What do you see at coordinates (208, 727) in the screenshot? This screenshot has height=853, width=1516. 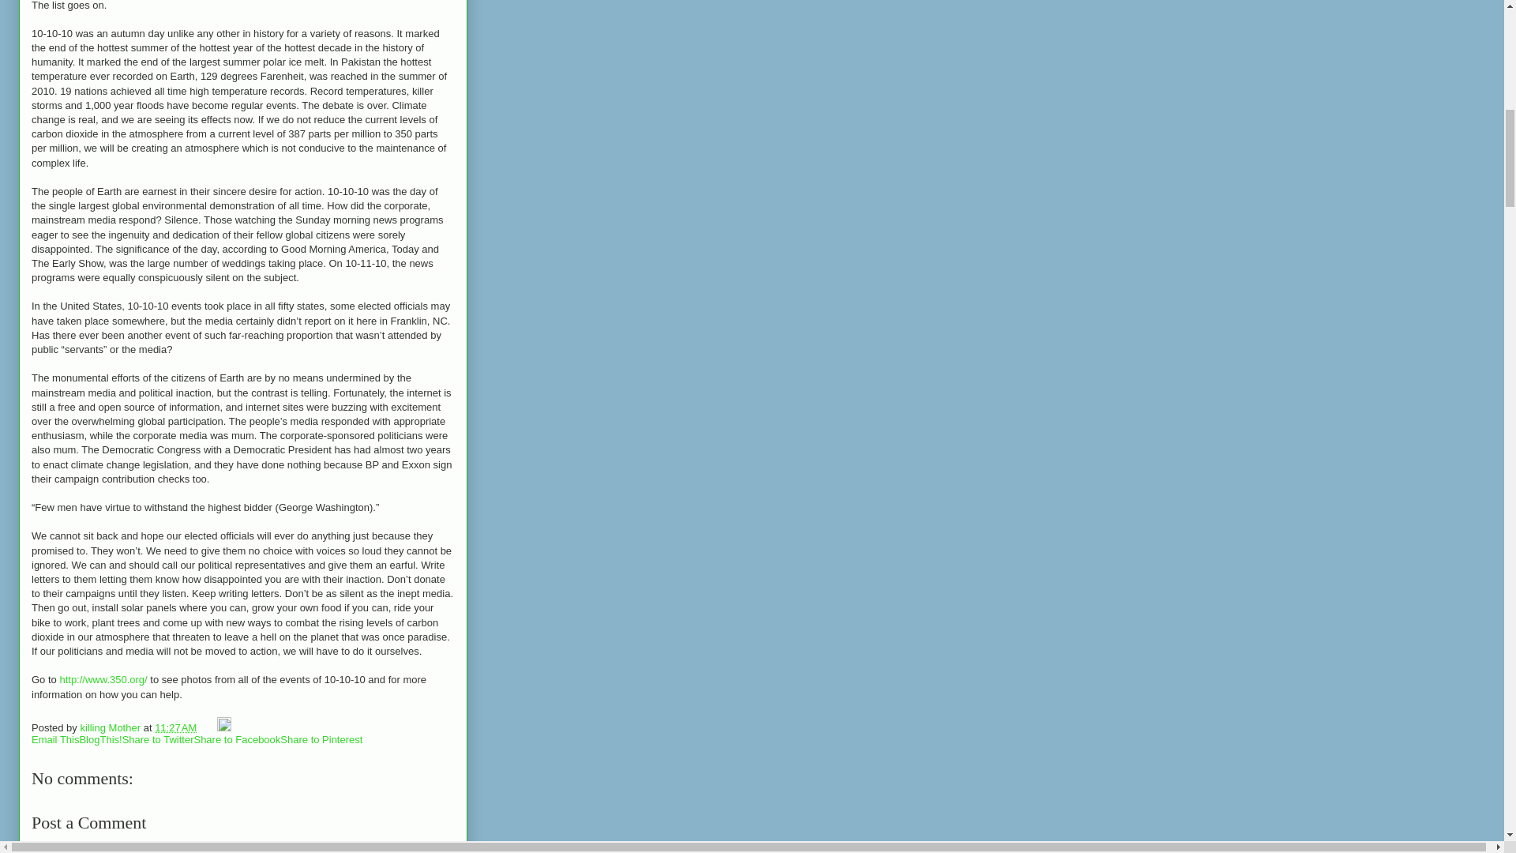 I see `Email Post` at bounding box center [208, 727].